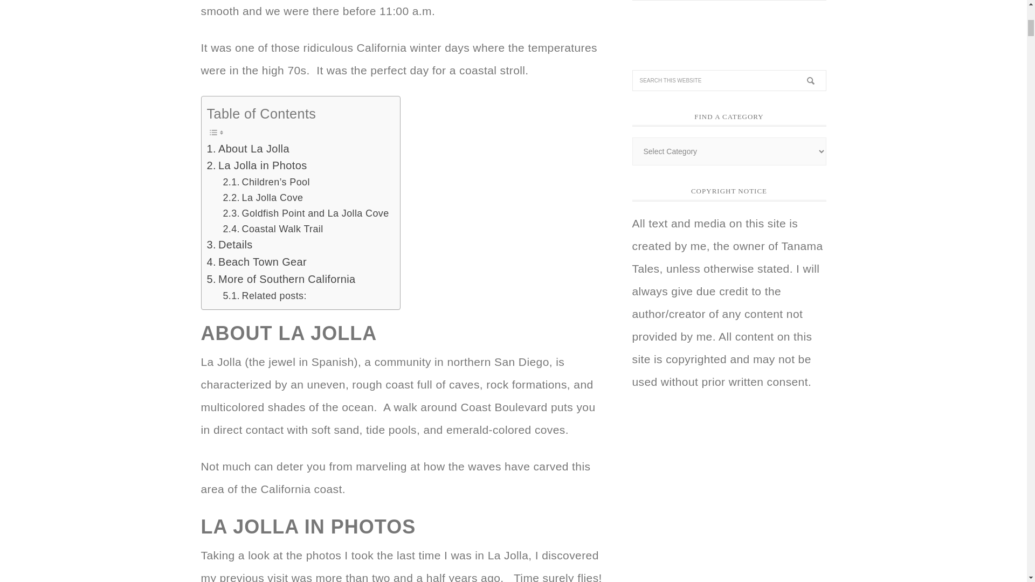 The image size is (1035, 582). Describe the element at coordinates (273, 228) in the screenshot. I see `Coastal Walk Trail` at that location.